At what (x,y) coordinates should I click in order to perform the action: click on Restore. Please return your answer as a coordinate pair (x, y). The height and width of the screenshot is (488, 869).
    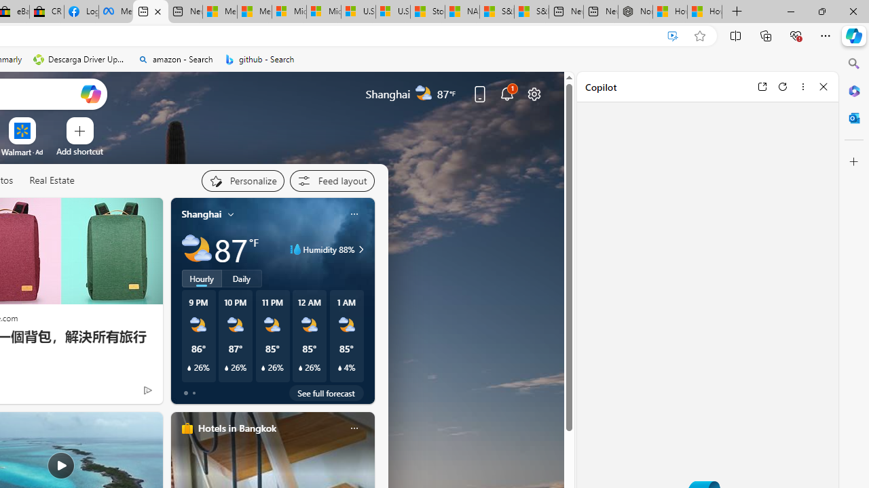
    Looking at the image, I should click on (821, 11).